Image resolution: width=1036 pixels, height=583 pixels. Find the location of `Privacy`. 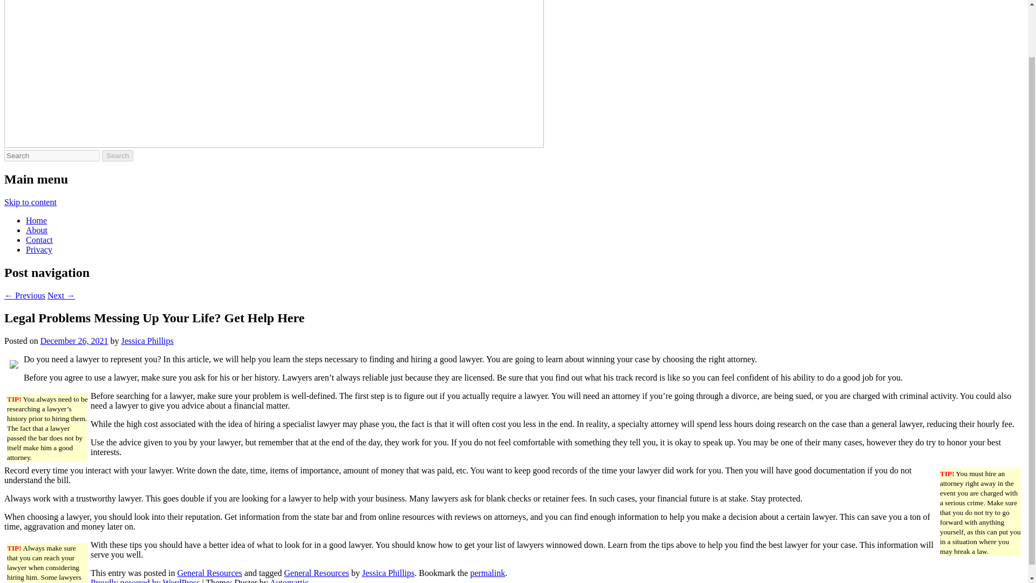

Privacy is located at coordinates (39, 249).